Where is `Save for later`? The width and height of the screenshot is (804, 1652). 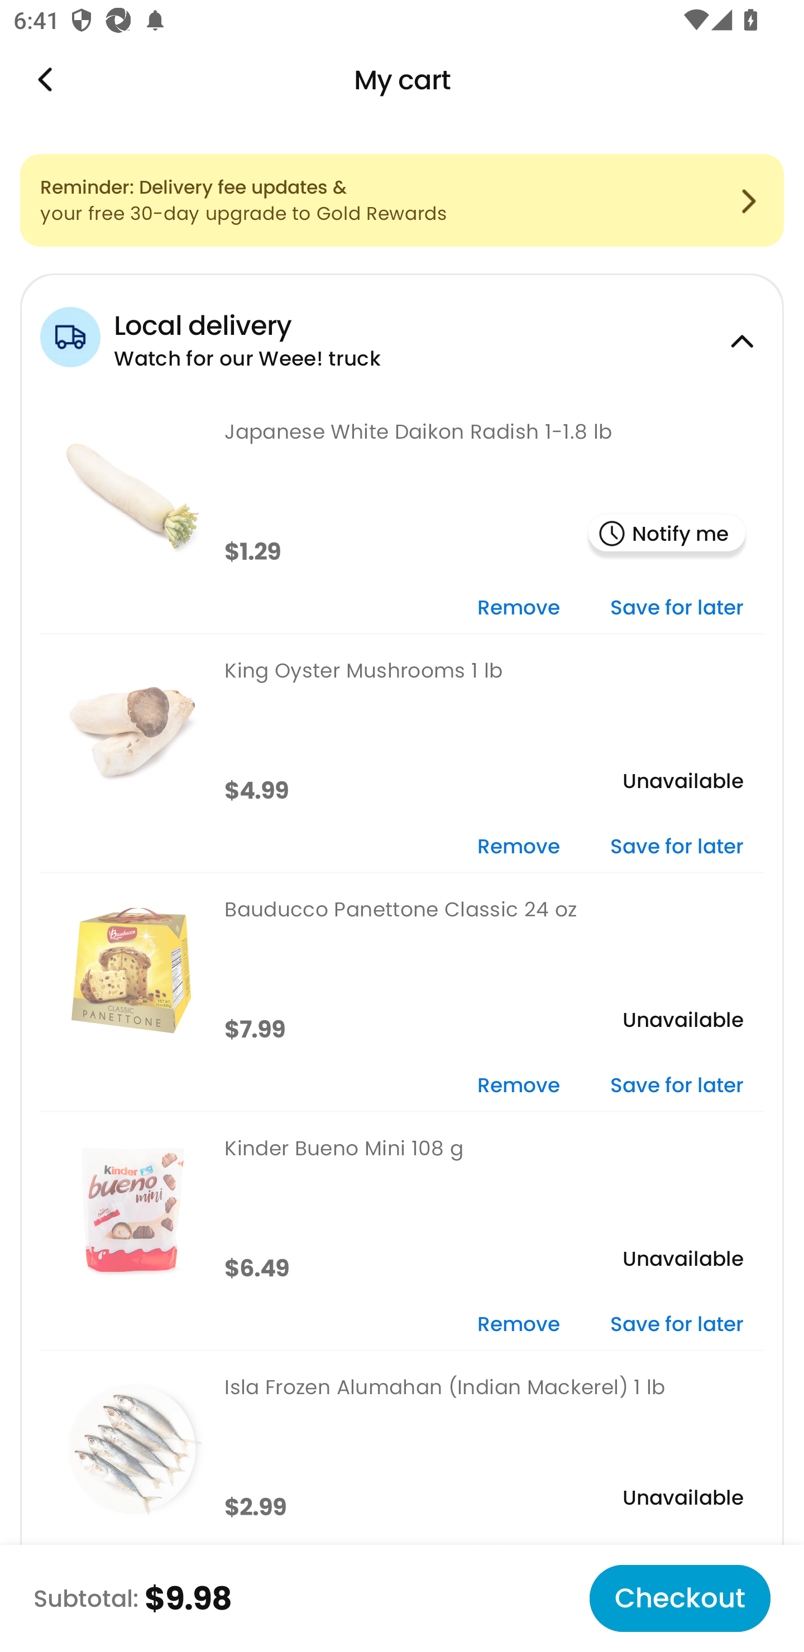
Save for later is located at coordinates (677, 608).